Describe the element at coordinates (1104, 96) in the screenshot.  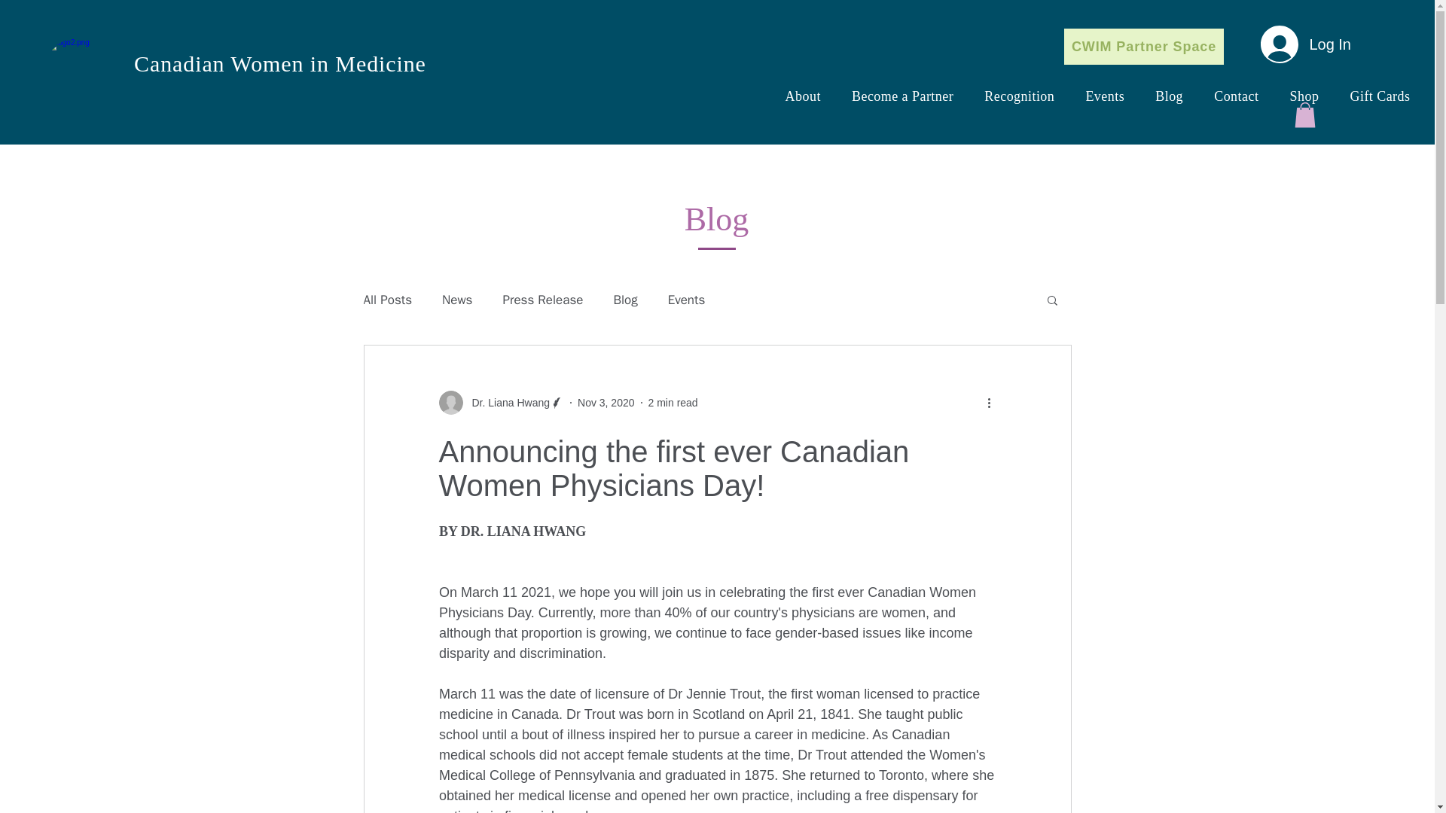
I see `Events` at that location.